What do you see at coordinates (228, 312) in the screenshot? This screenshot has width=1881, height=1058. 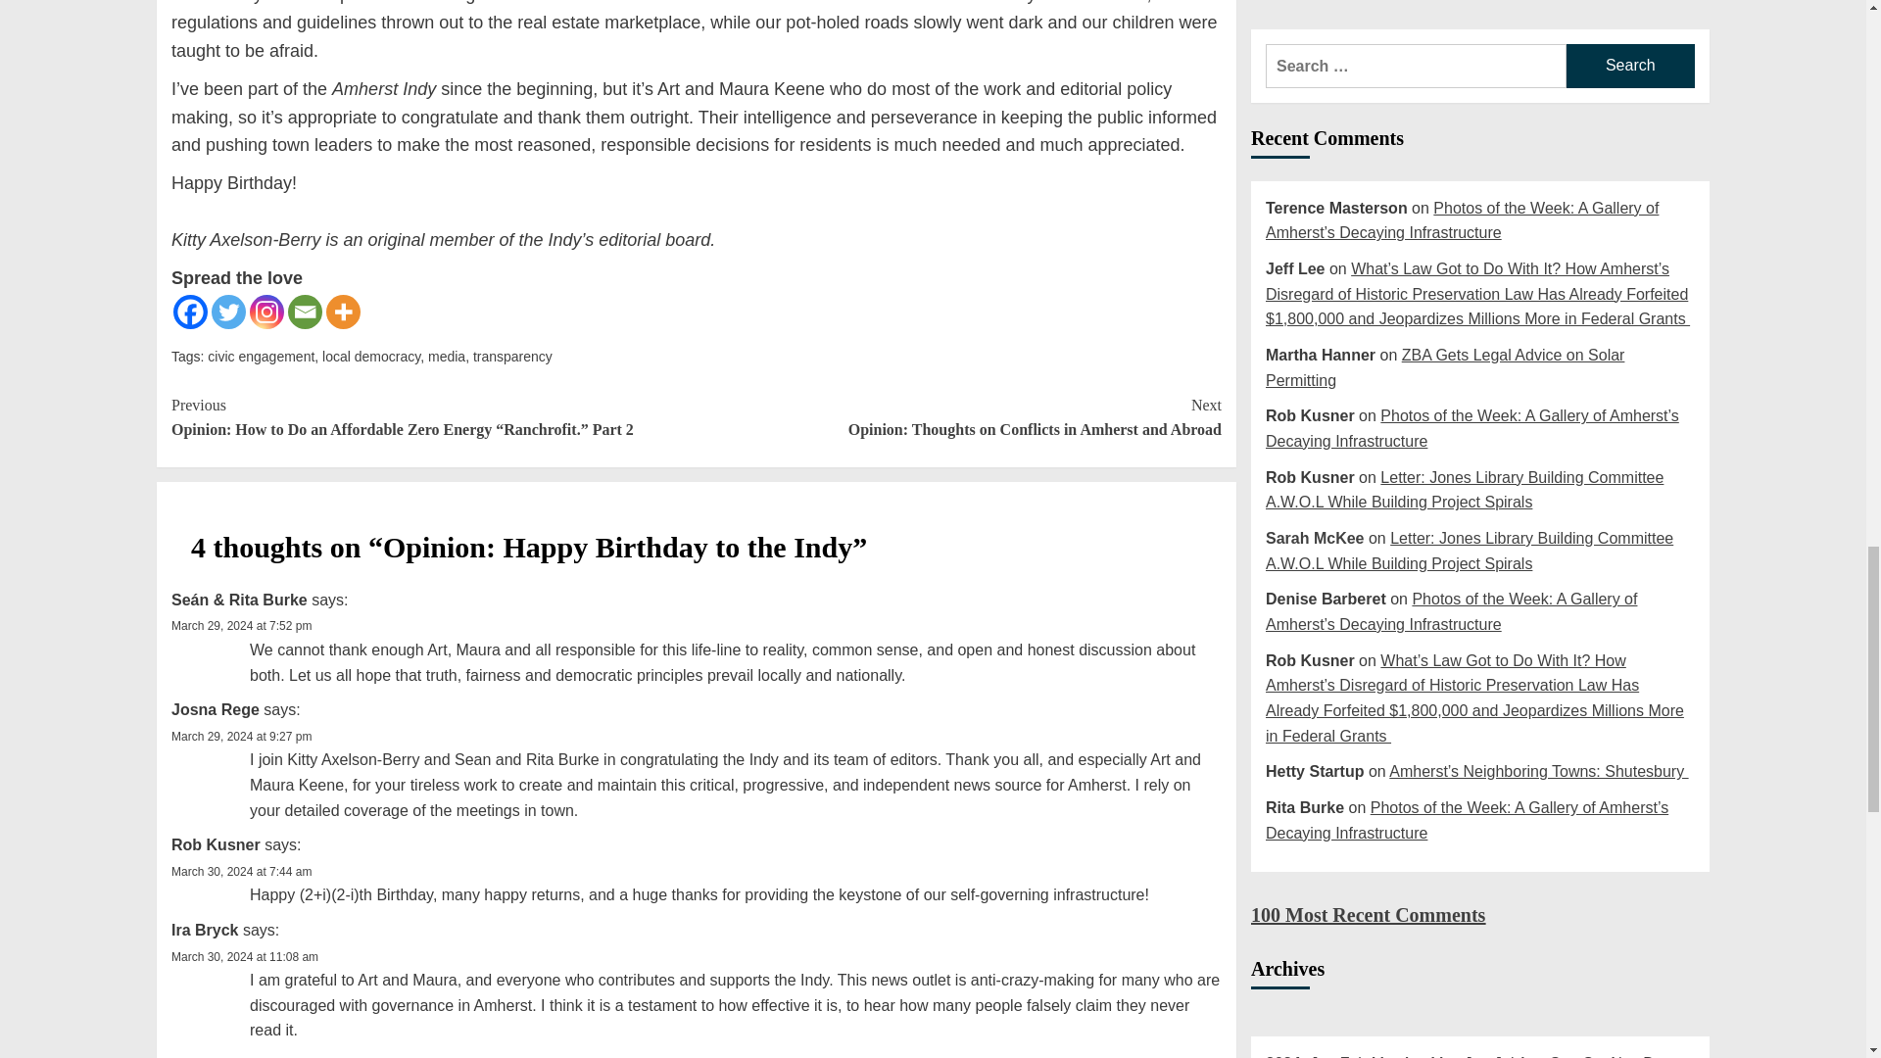 I see `Twitter` at bounding box center [228, 312].